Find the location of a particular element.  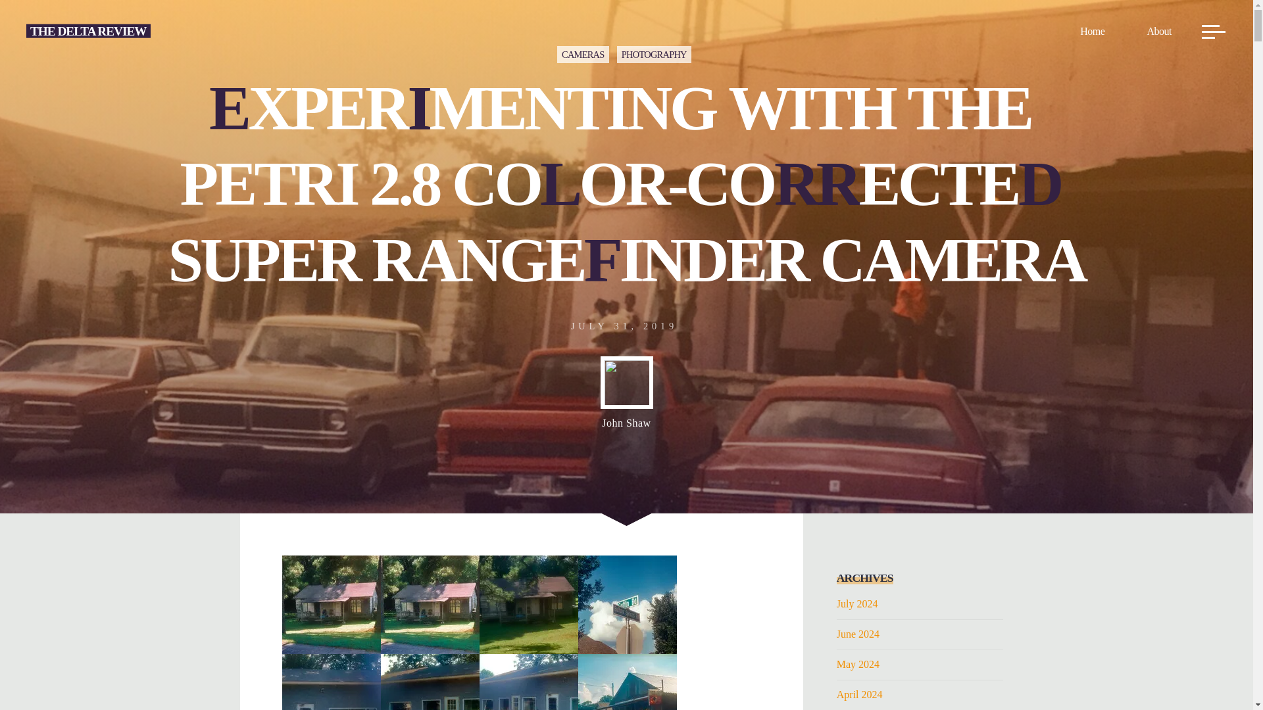

John Shaw is located at coordinates (626, 392).